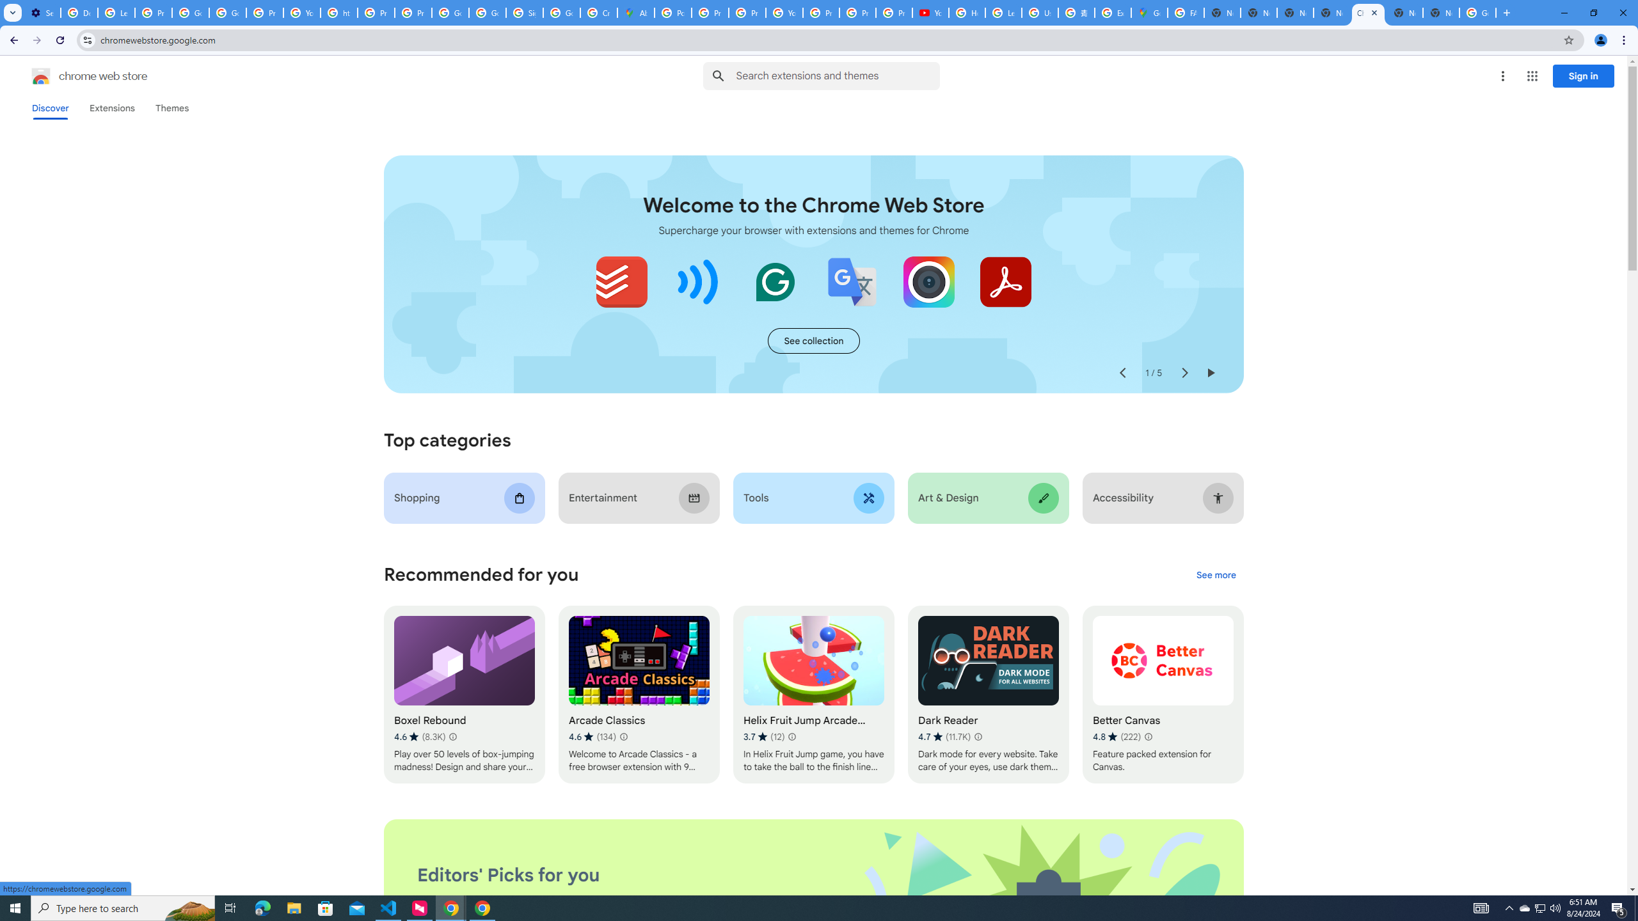  I want to click on Chrome Web Store logo chrome web store, so click(76, 76).